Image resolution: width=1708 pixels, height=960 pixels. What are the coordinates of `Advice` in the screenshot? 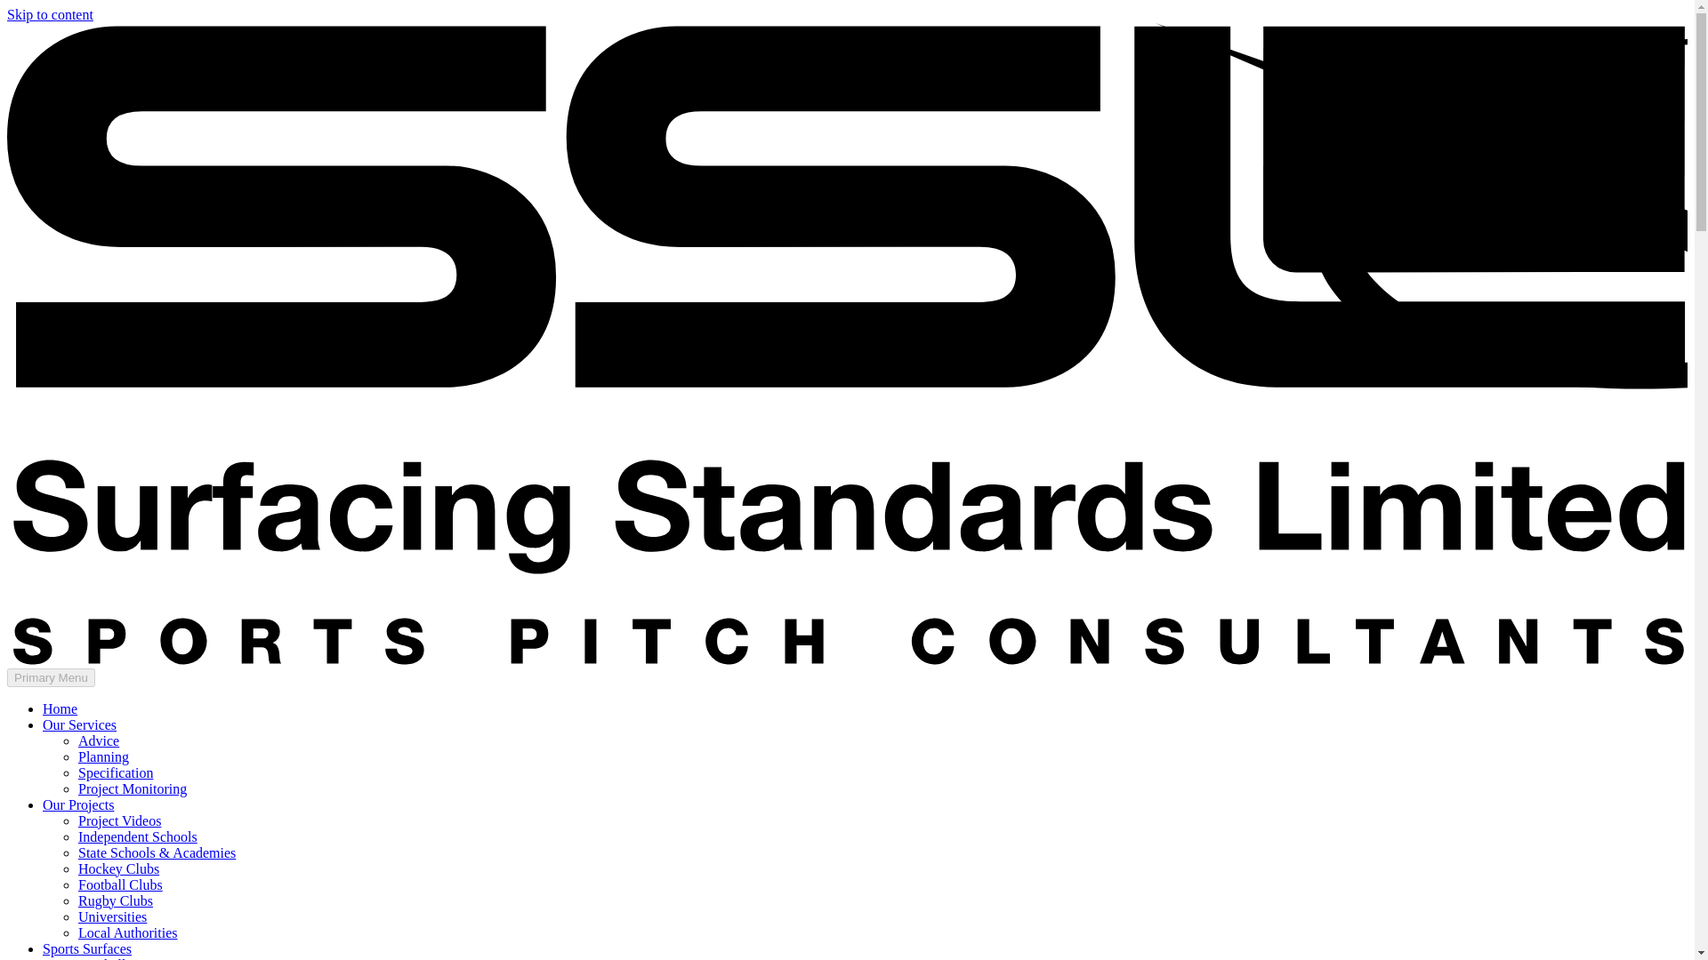 It's located at (99, 741).